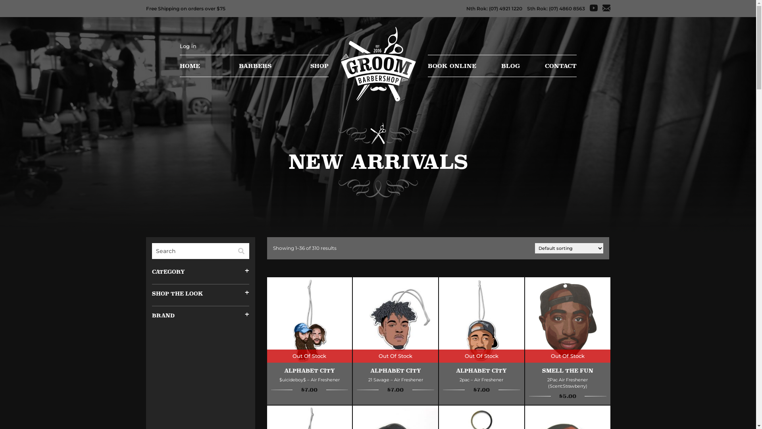 Image resolution: width=762 pixels, height=429 pixels. I want to click on BOOK ONLINE, so click(452, 66).